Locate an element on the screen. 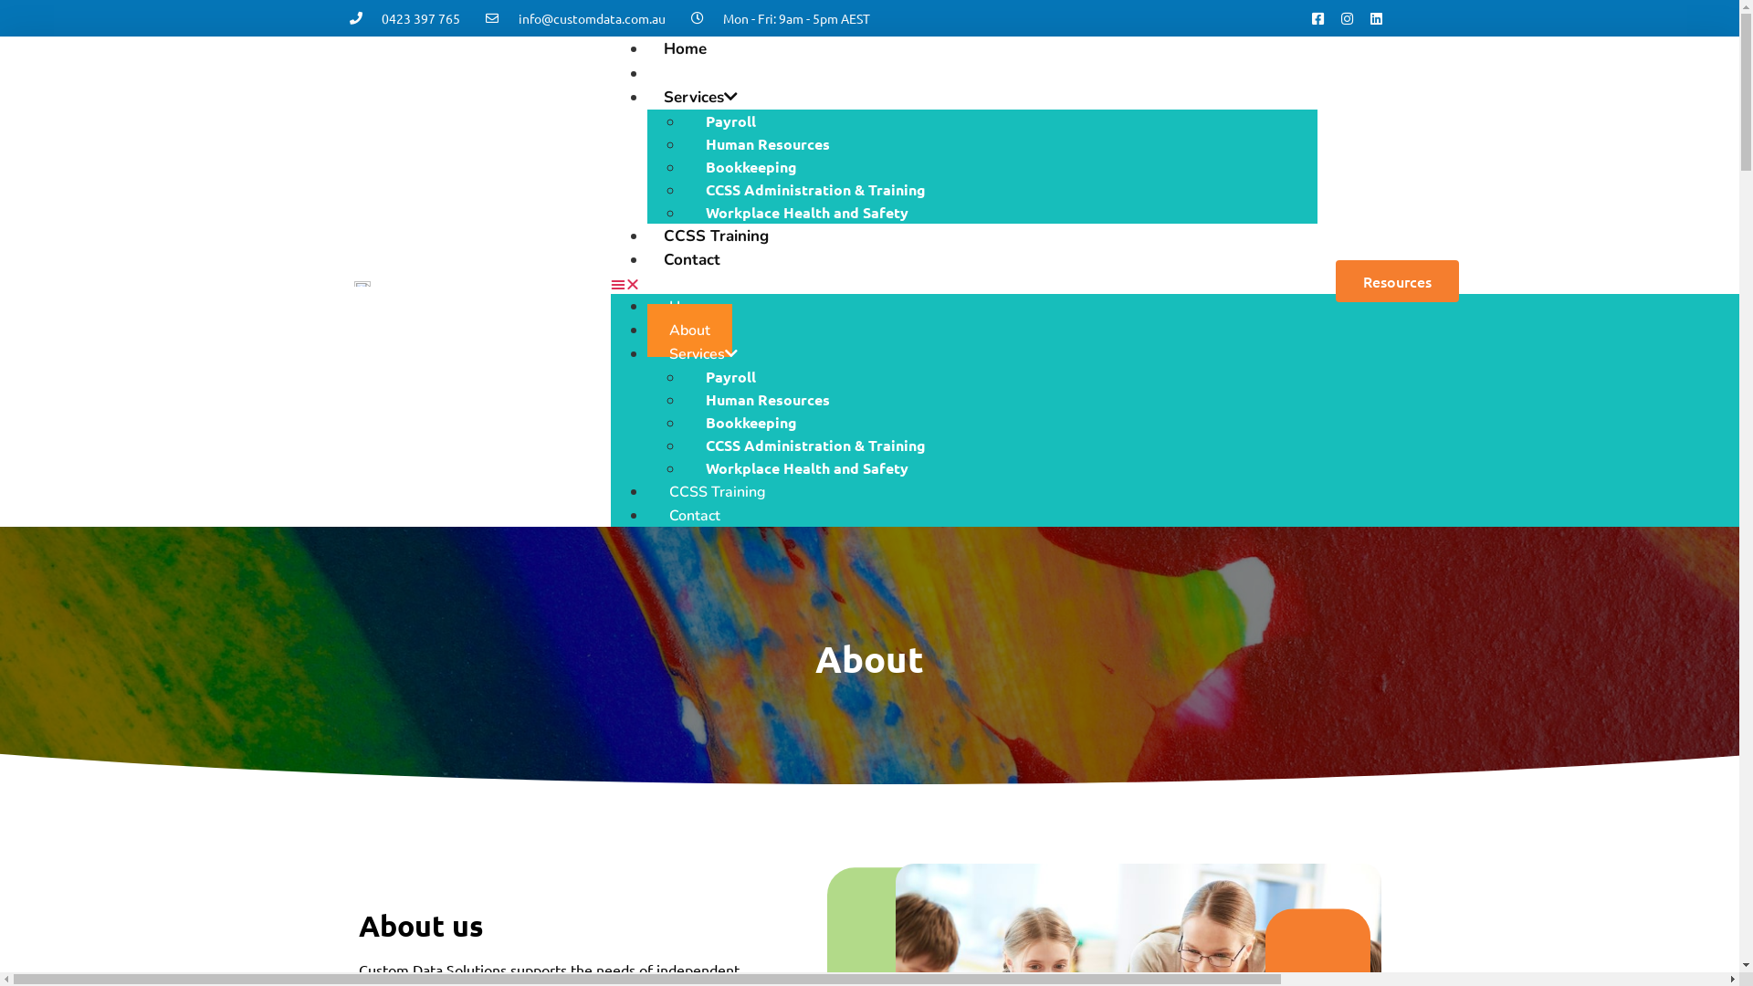 The width and height of the screenshot is (1753, 986). Bookkeeping is located at coordinates (751, 166).